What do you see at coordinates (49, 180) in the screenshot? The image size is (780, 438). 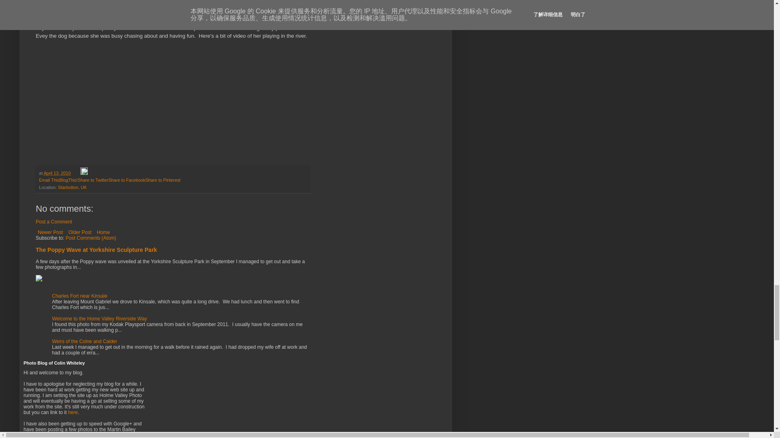 I see `Email This` at bounding box center [49, 180].